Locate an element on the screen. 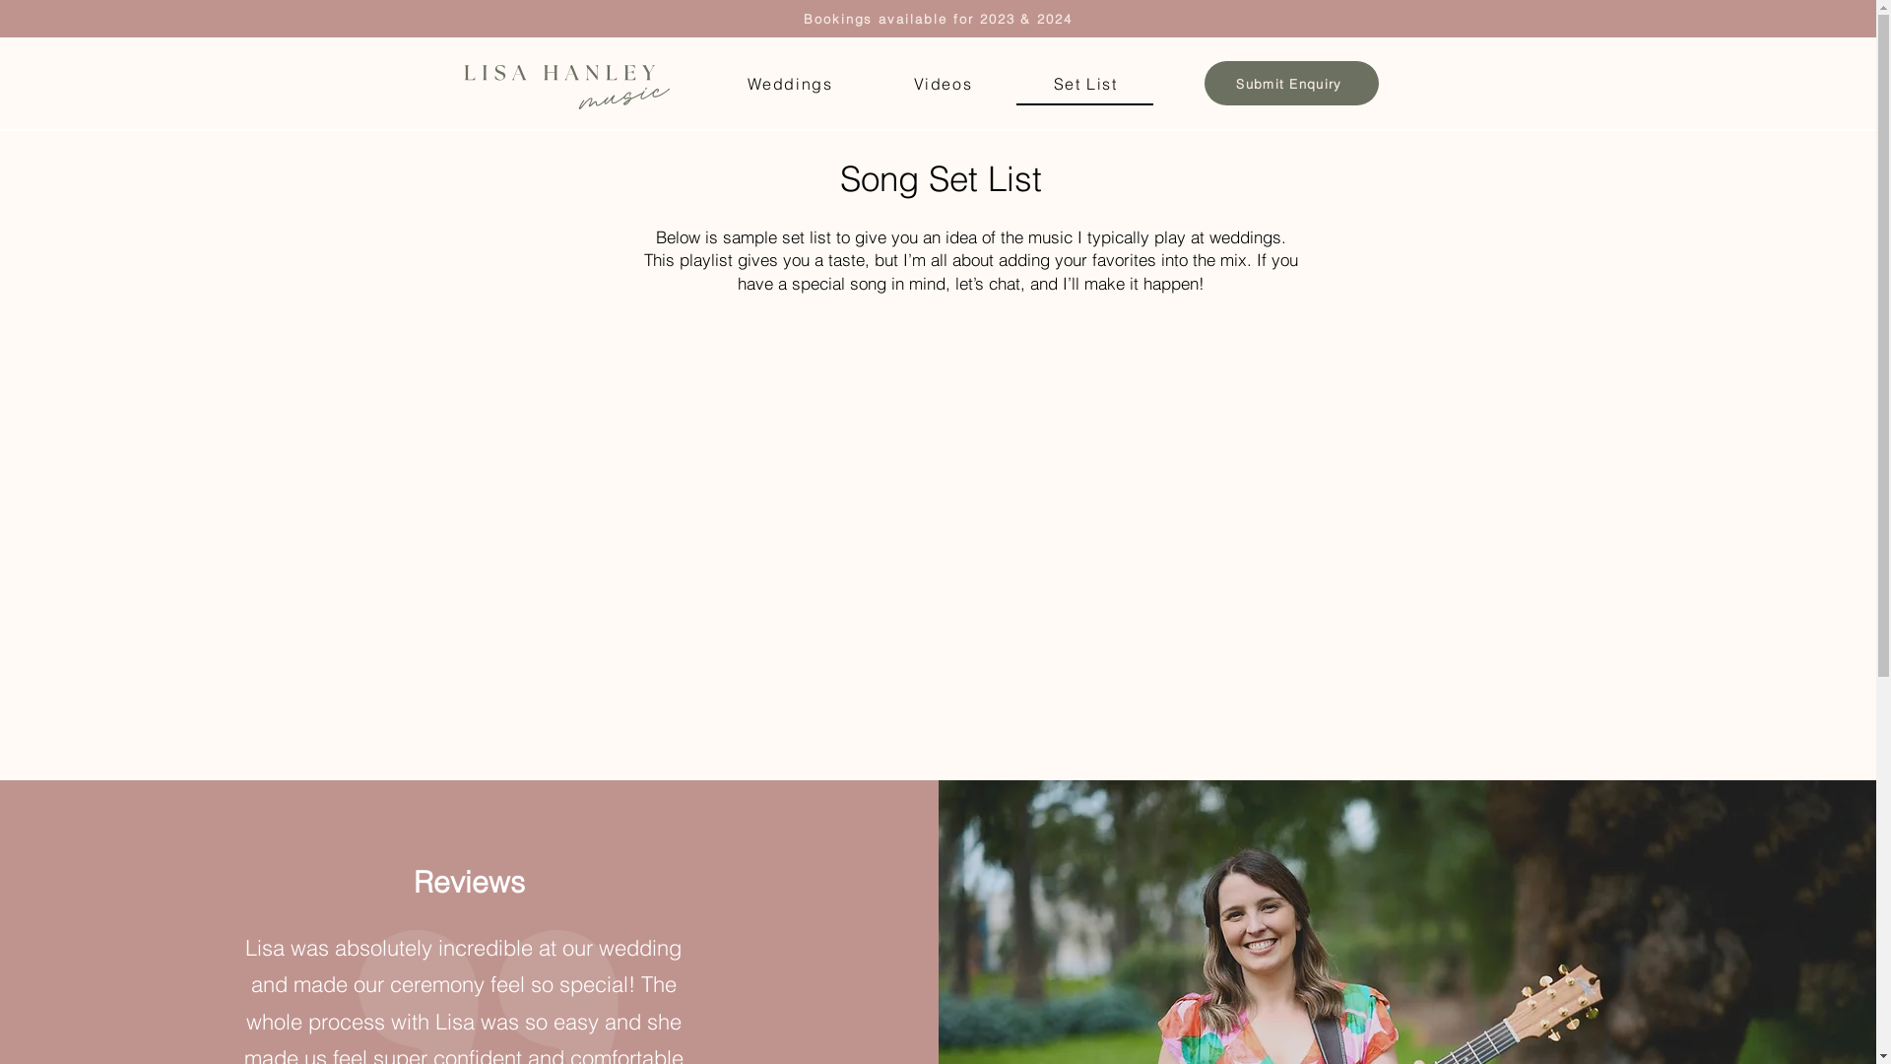 The image size is (1891, 1064). Submit Enquiry is located at coordinates (1290, 83).